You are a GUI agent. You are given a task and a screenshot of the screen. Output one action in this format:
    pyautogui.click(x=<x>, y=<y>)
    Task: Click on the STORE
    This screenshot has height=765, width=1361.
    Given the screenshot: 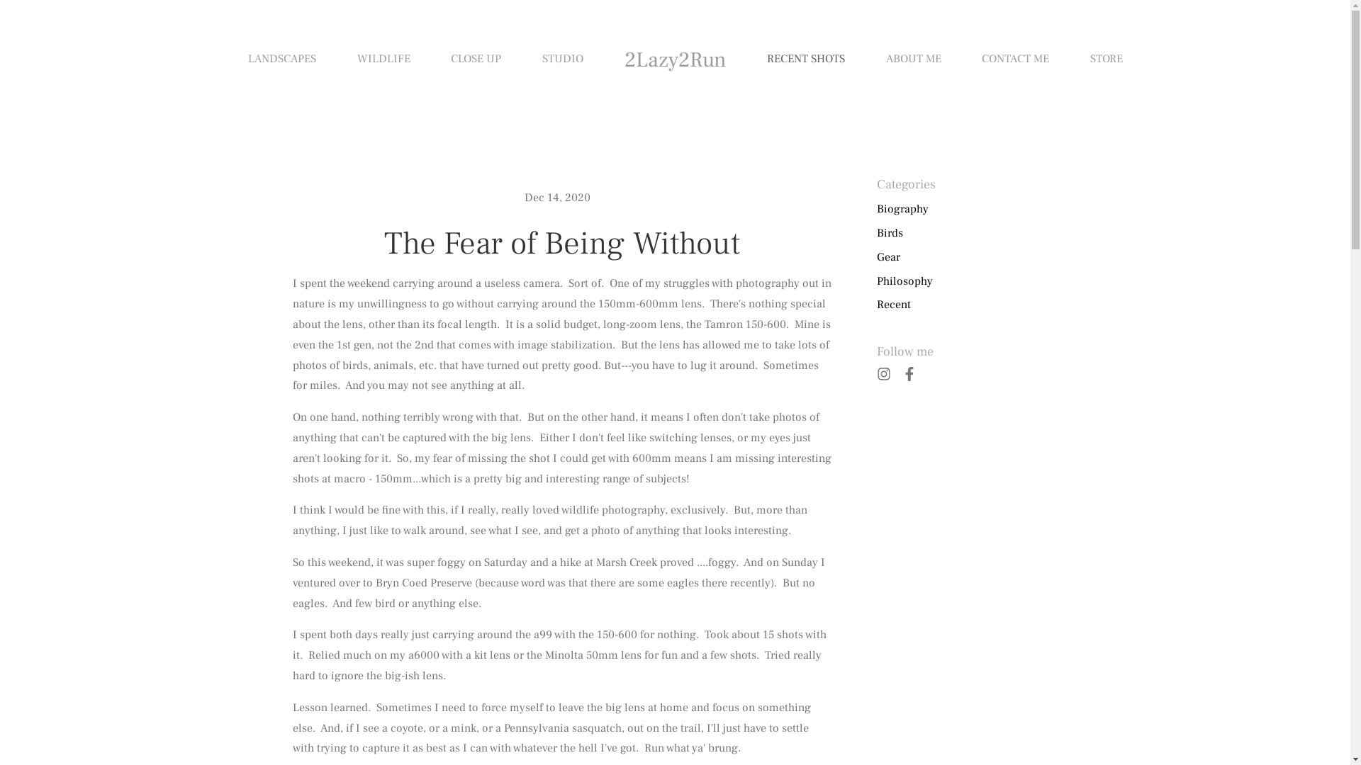 What is the action you would take?
    pyautogui.click(x=1107, y=59)
    